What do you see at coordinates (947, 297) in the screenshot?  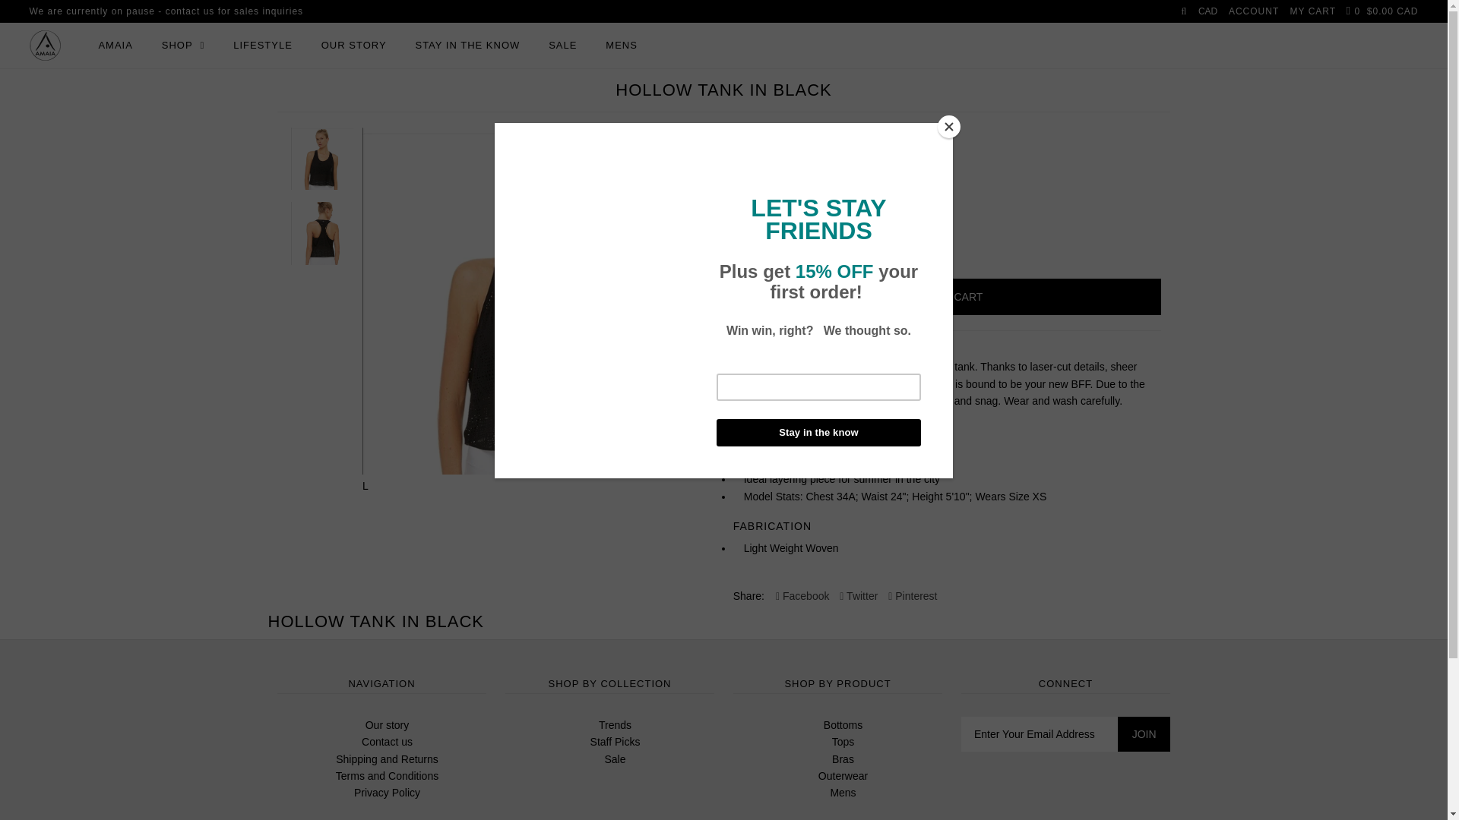 I see `Add to Cart` at bounding box center [947, 297].